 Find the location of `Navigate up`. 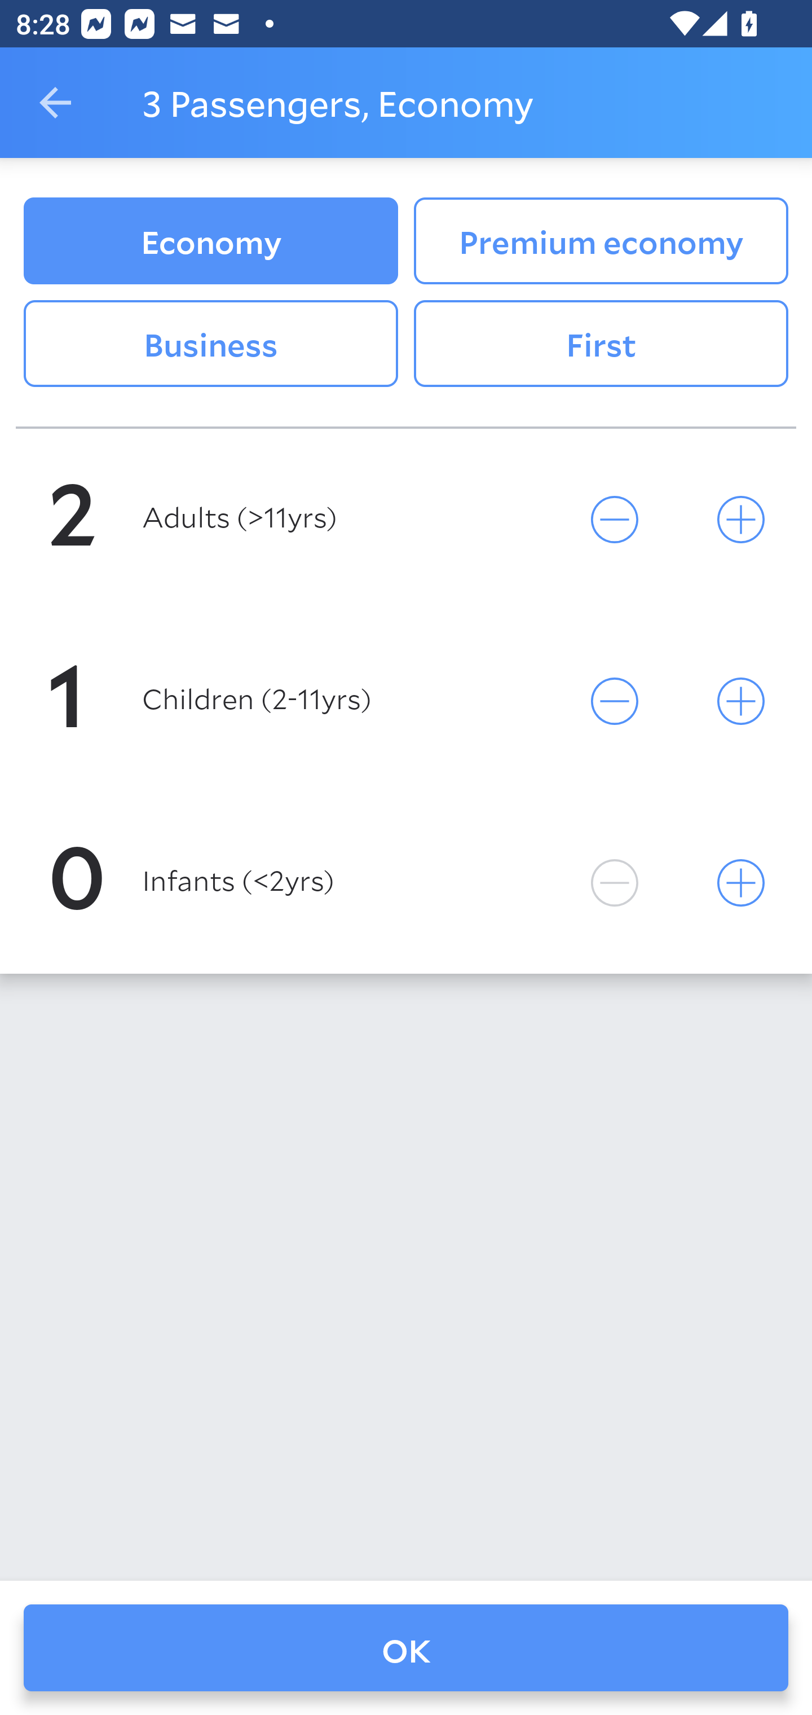

Navigate up is located at coordinates (55, 103).